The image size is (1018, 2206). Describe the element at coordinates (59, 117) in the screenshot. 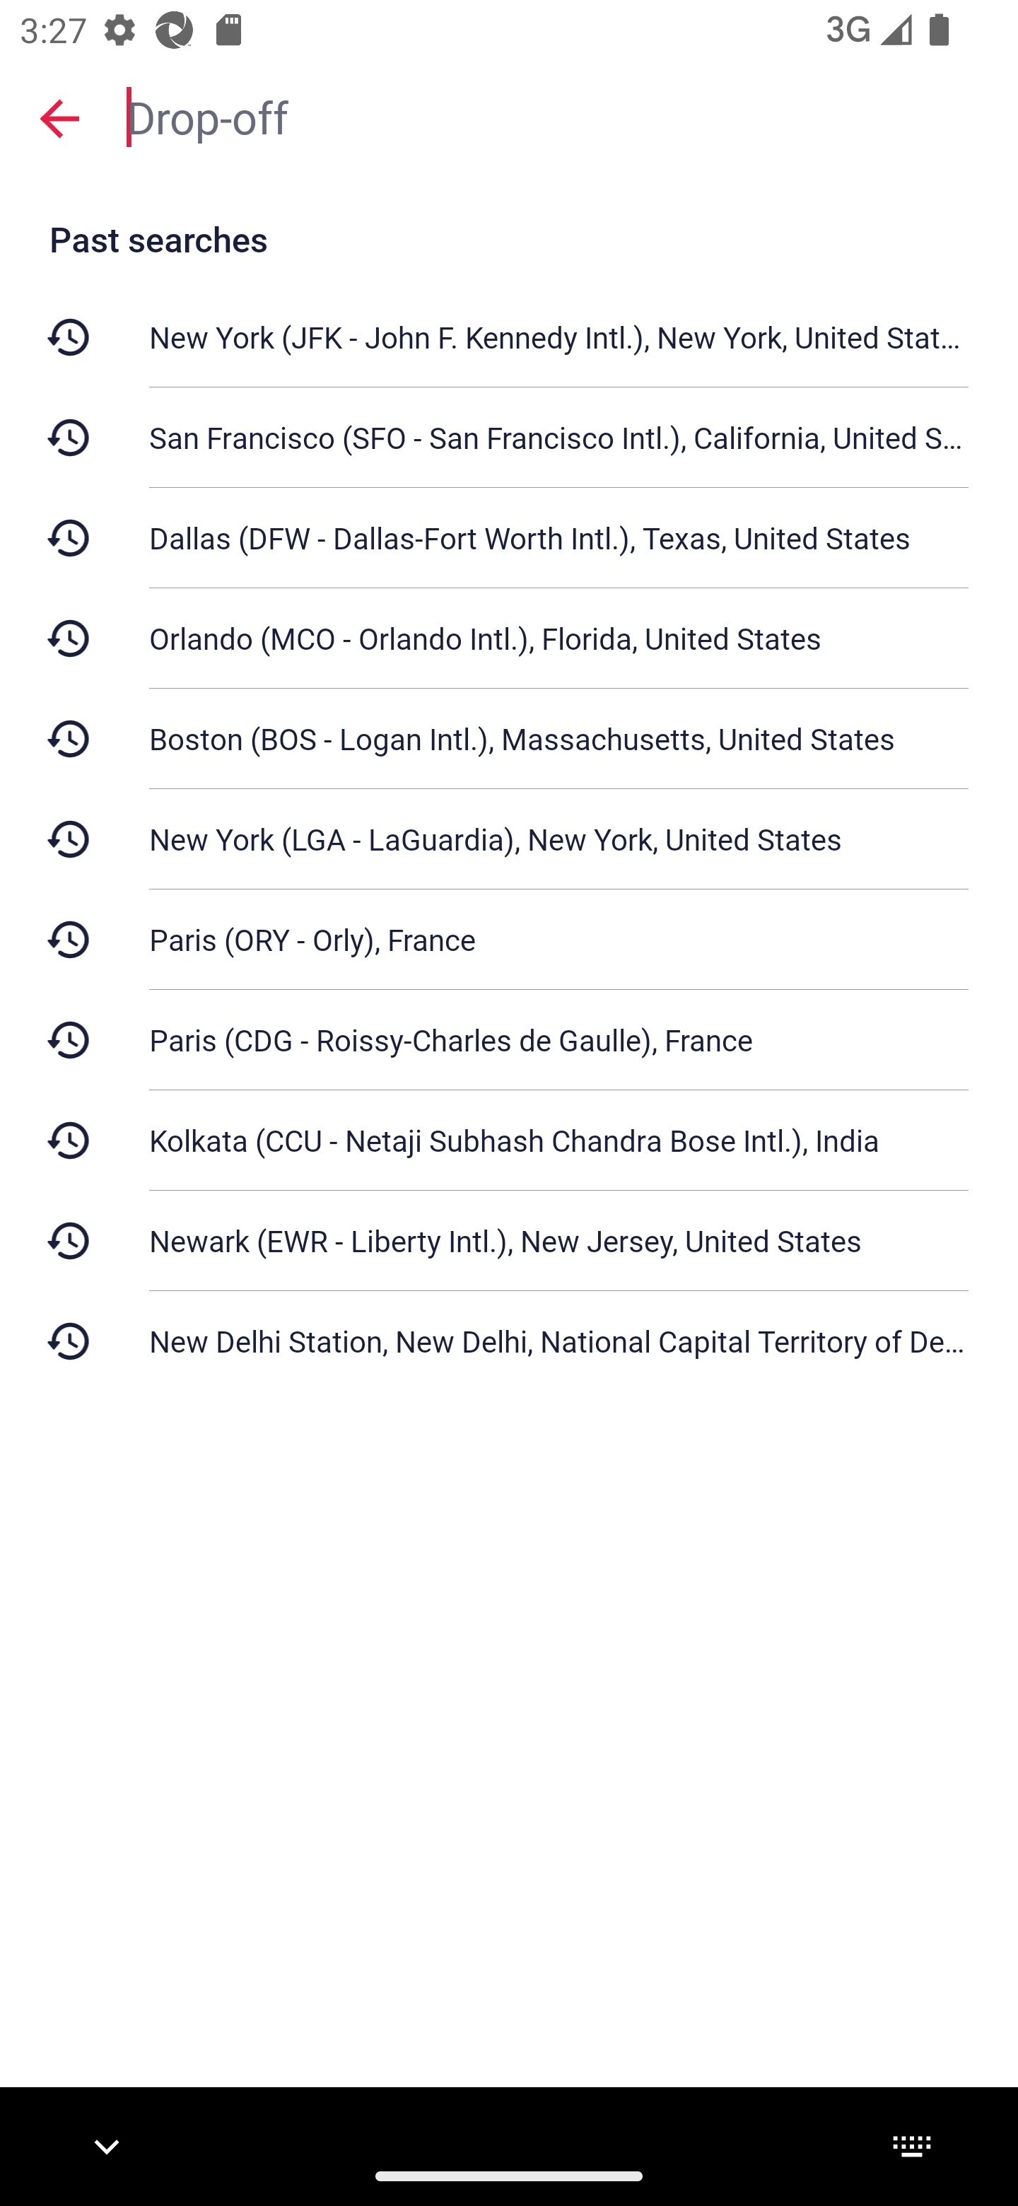

I see `Close search screen` at that location.